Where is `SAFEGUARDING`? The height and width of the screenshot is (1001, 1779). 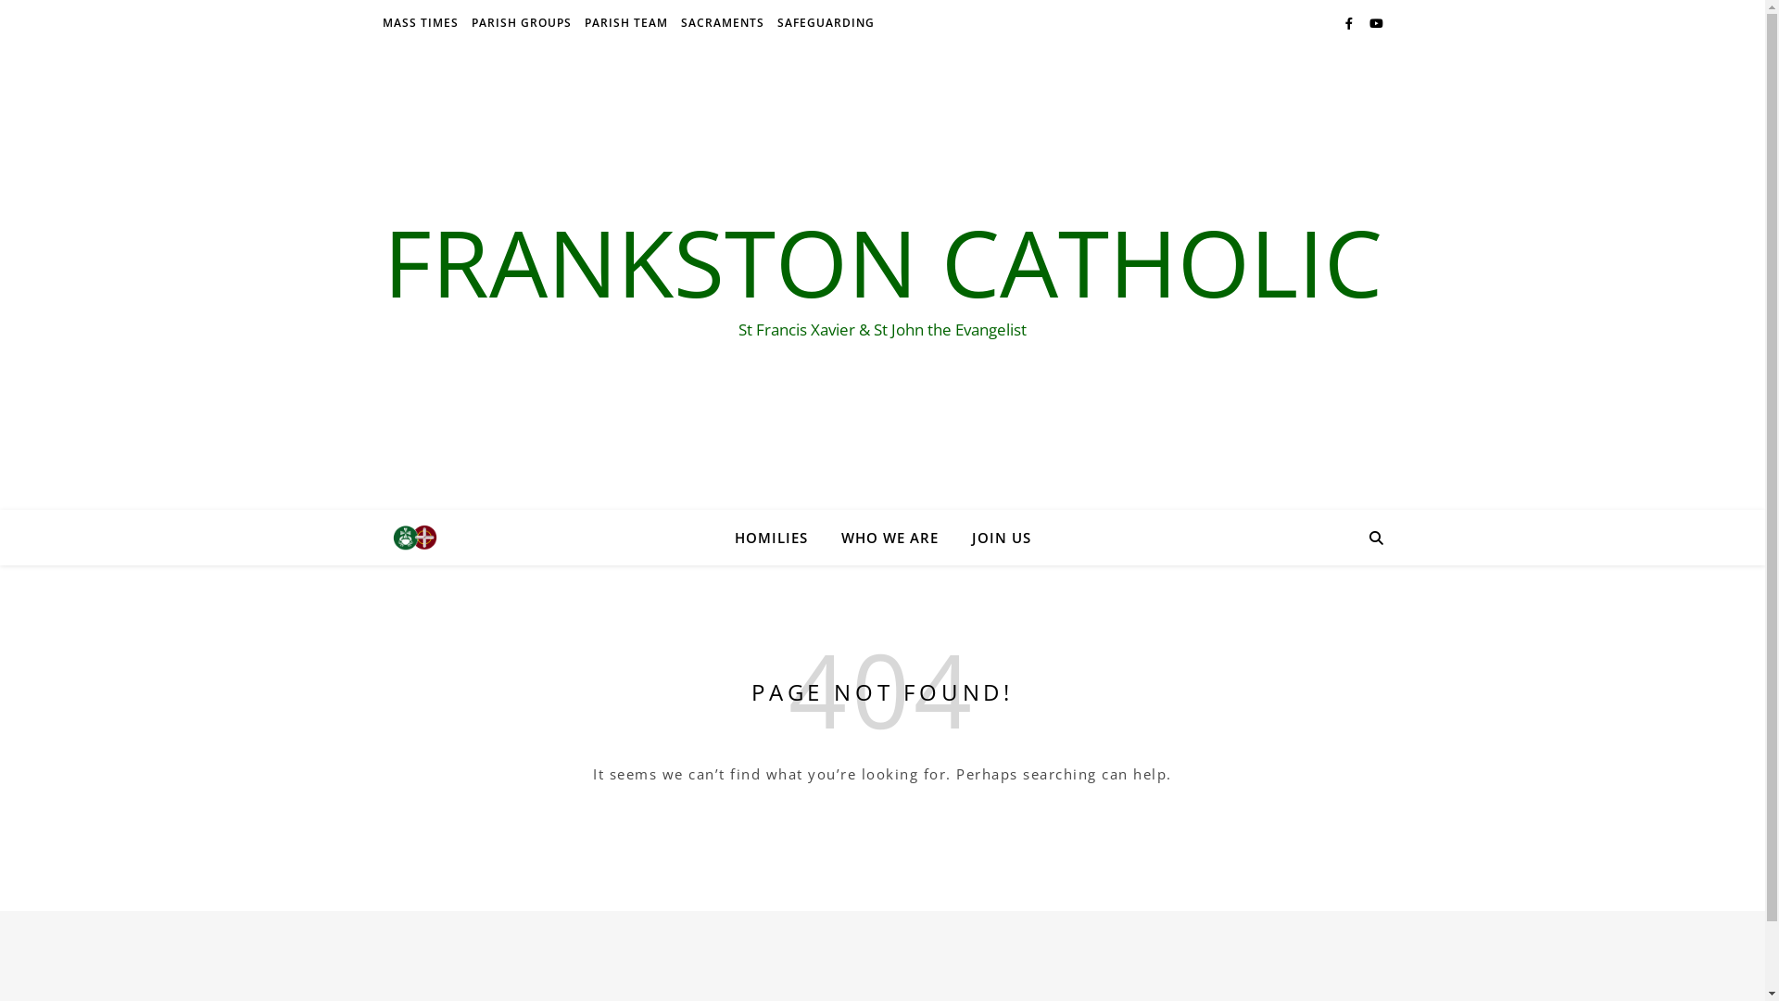 SAFEGUARDING is located at coordinates (824, 23).